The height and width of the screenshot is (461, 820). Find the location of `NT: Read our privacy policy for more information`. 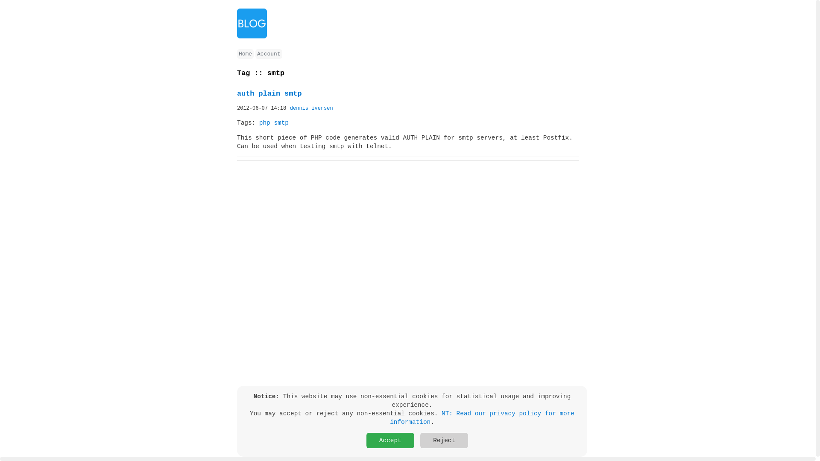

NT: Read our privacy policy for more information is located at coordinates (482, 418).